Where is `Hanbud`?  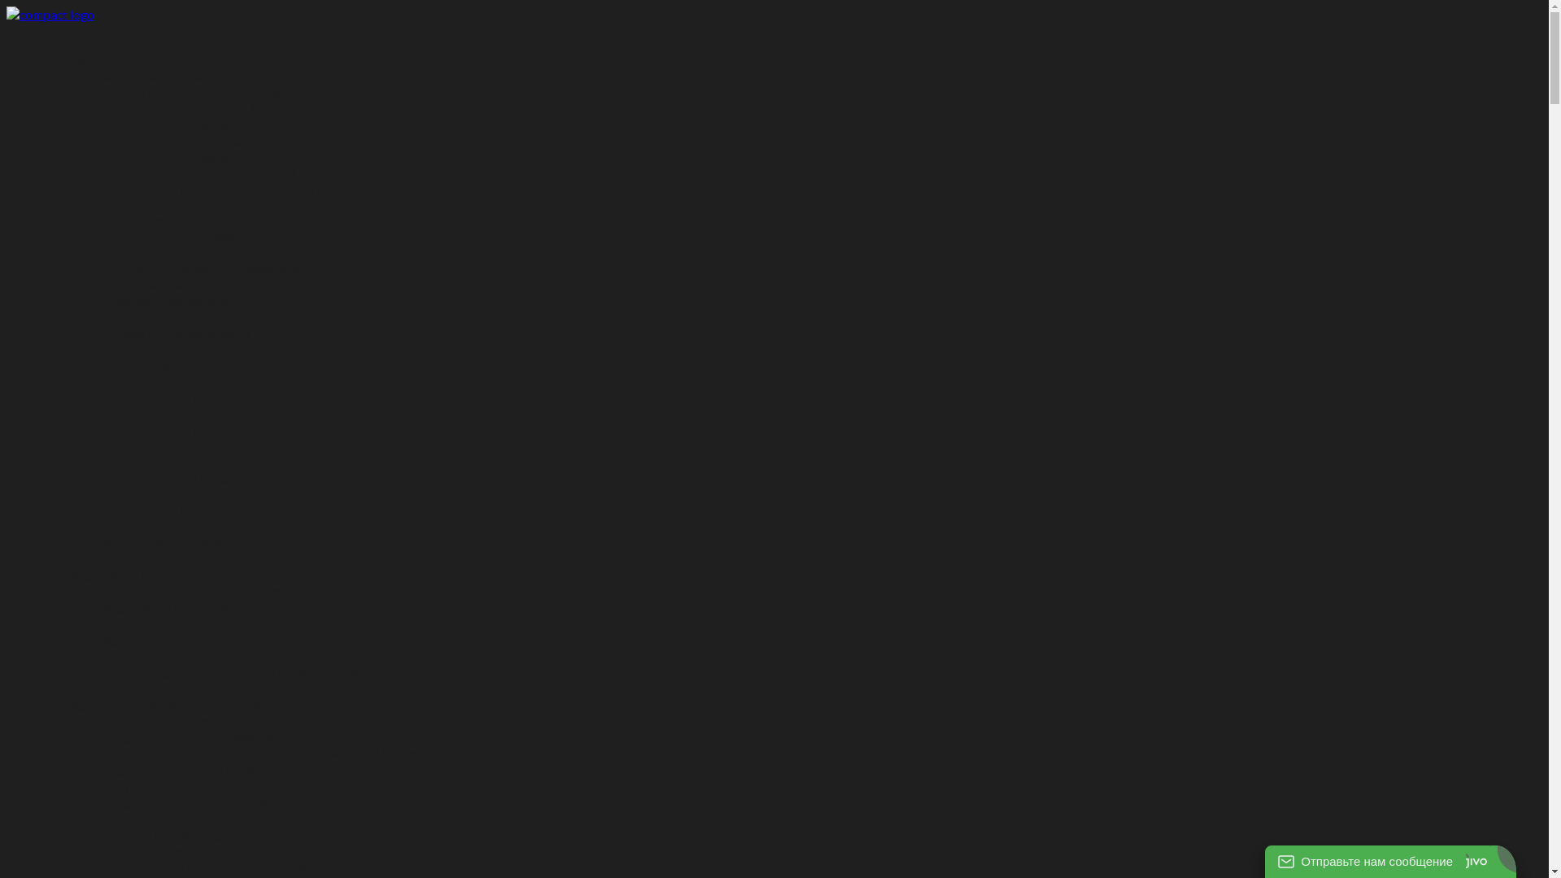 Hanbud is located at coordinates (159, 205).